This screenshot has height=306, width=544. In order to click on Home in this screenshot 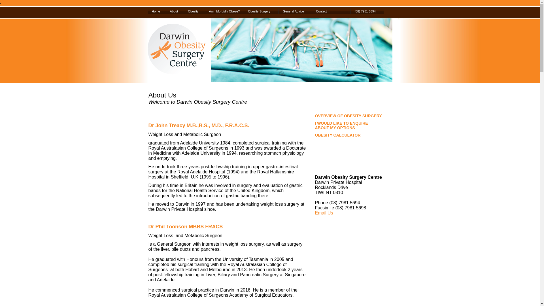, I will do `click(156, 11)`.